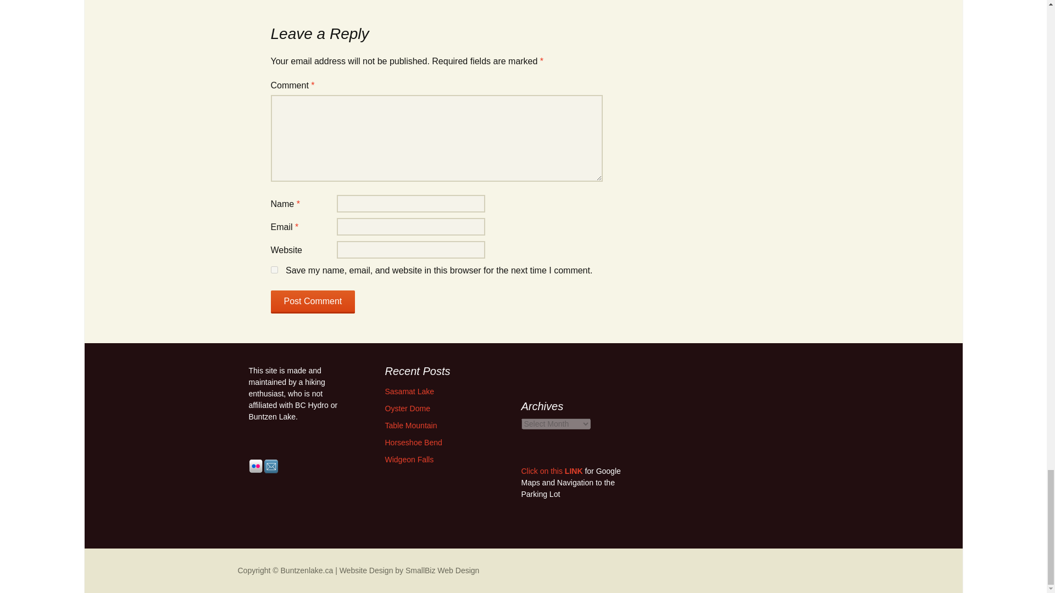  I want to click on Post Comment, so click(312, 302).